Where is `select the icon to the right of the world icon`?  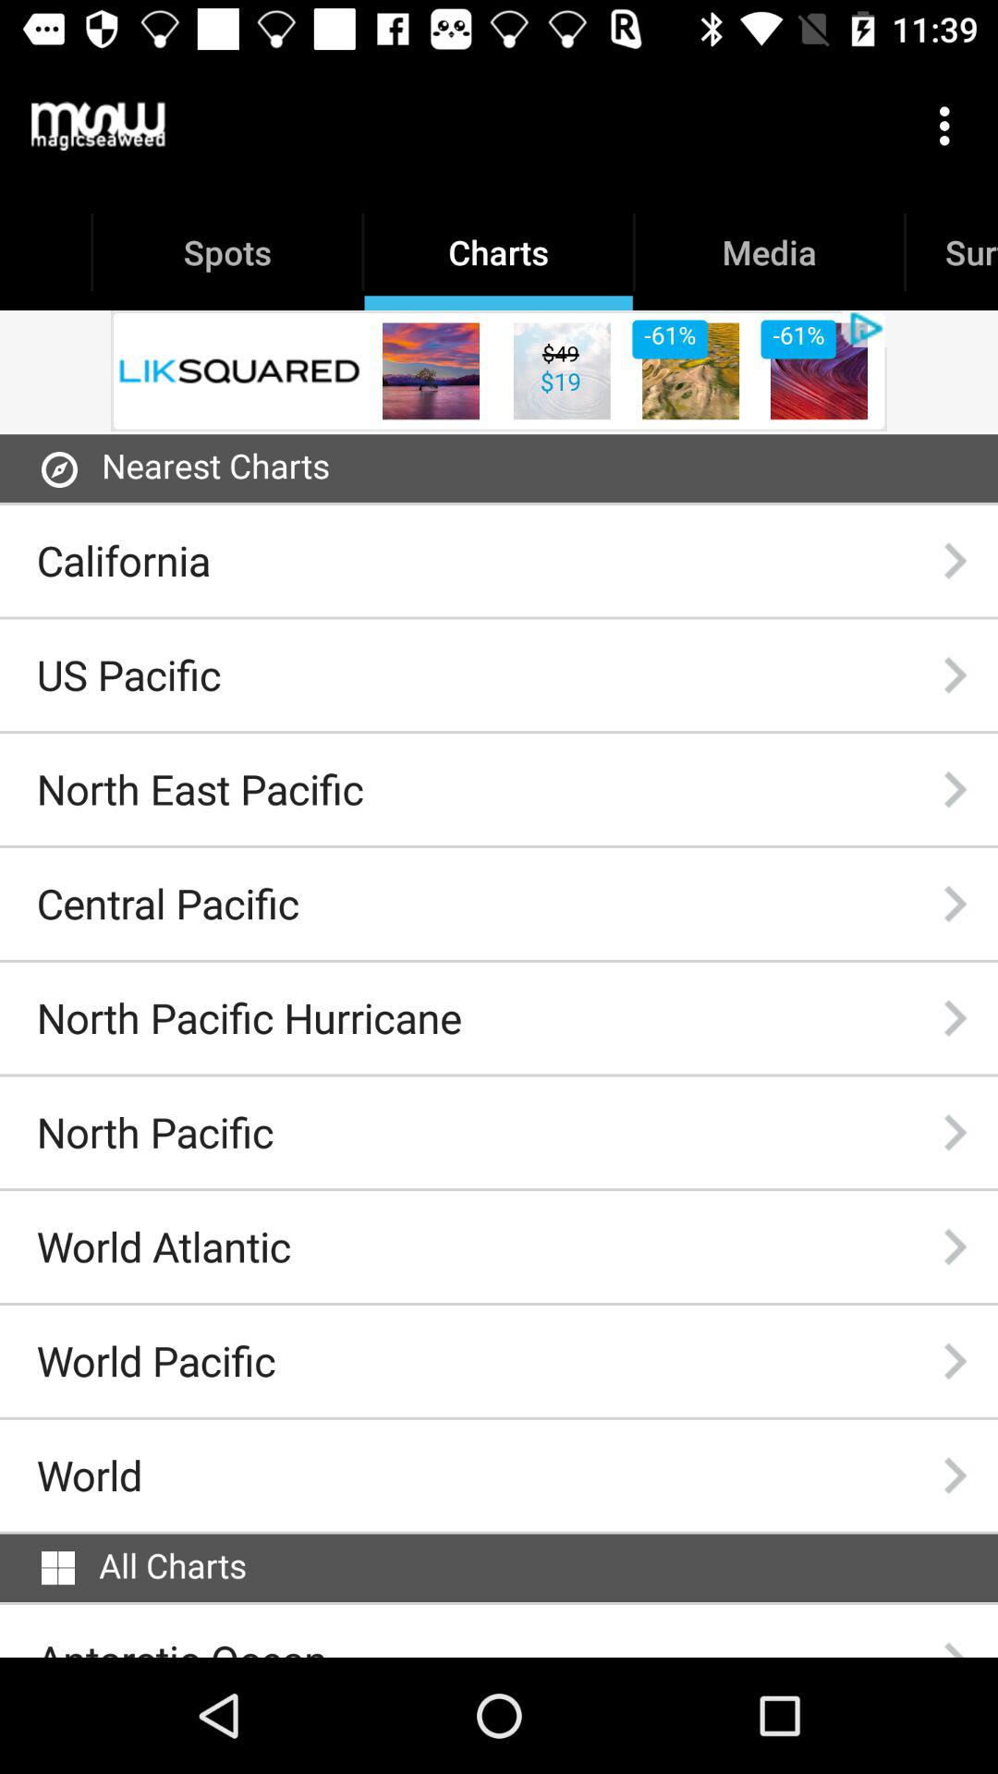
select the icon to the right of the world icon is located at coordinates (955, 1475).